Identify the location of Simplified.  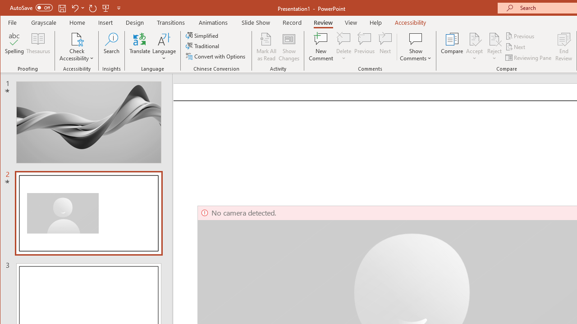
(203, 35).